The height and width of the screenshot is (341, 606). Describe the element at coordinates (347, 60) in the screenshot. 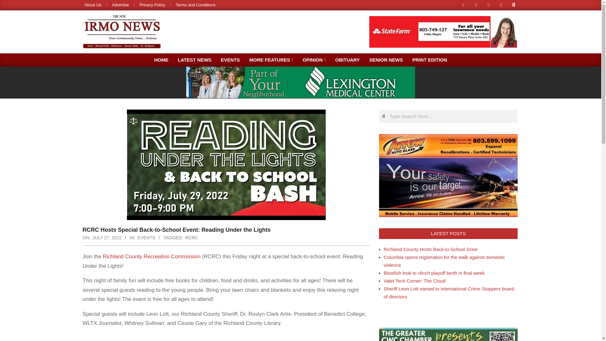

I see `OBITUARY` at that location.